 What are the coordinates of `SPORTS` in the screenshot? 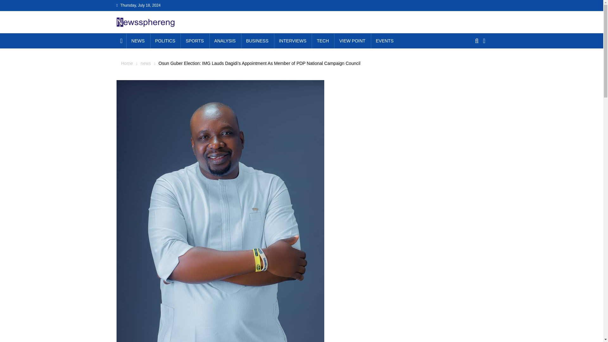 It's located at (194, 41).